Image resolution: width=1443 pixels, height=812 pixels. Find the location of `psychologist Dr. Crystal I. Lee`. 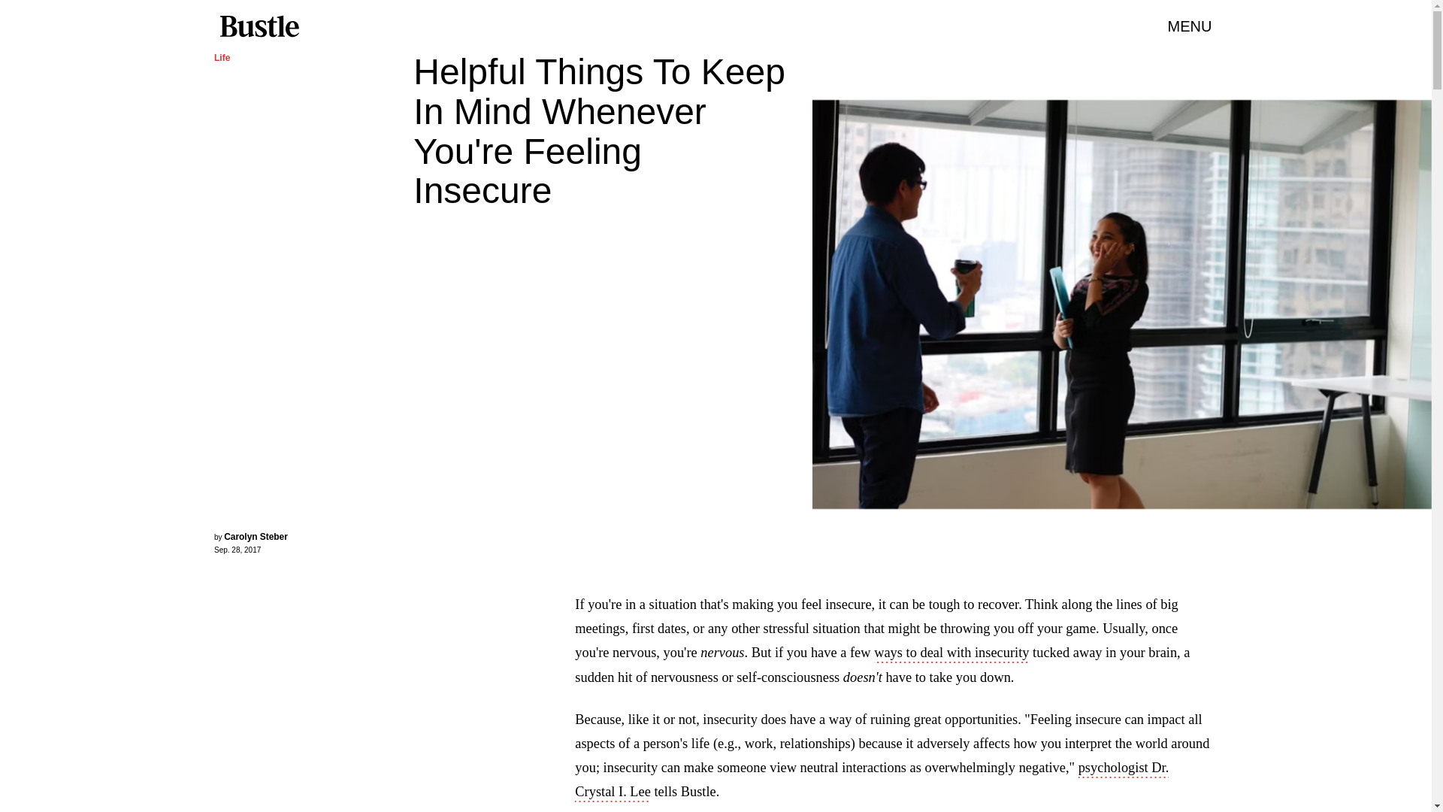

psychologist Dr. Crystal I. Lee is located at coordinates (872, 780).